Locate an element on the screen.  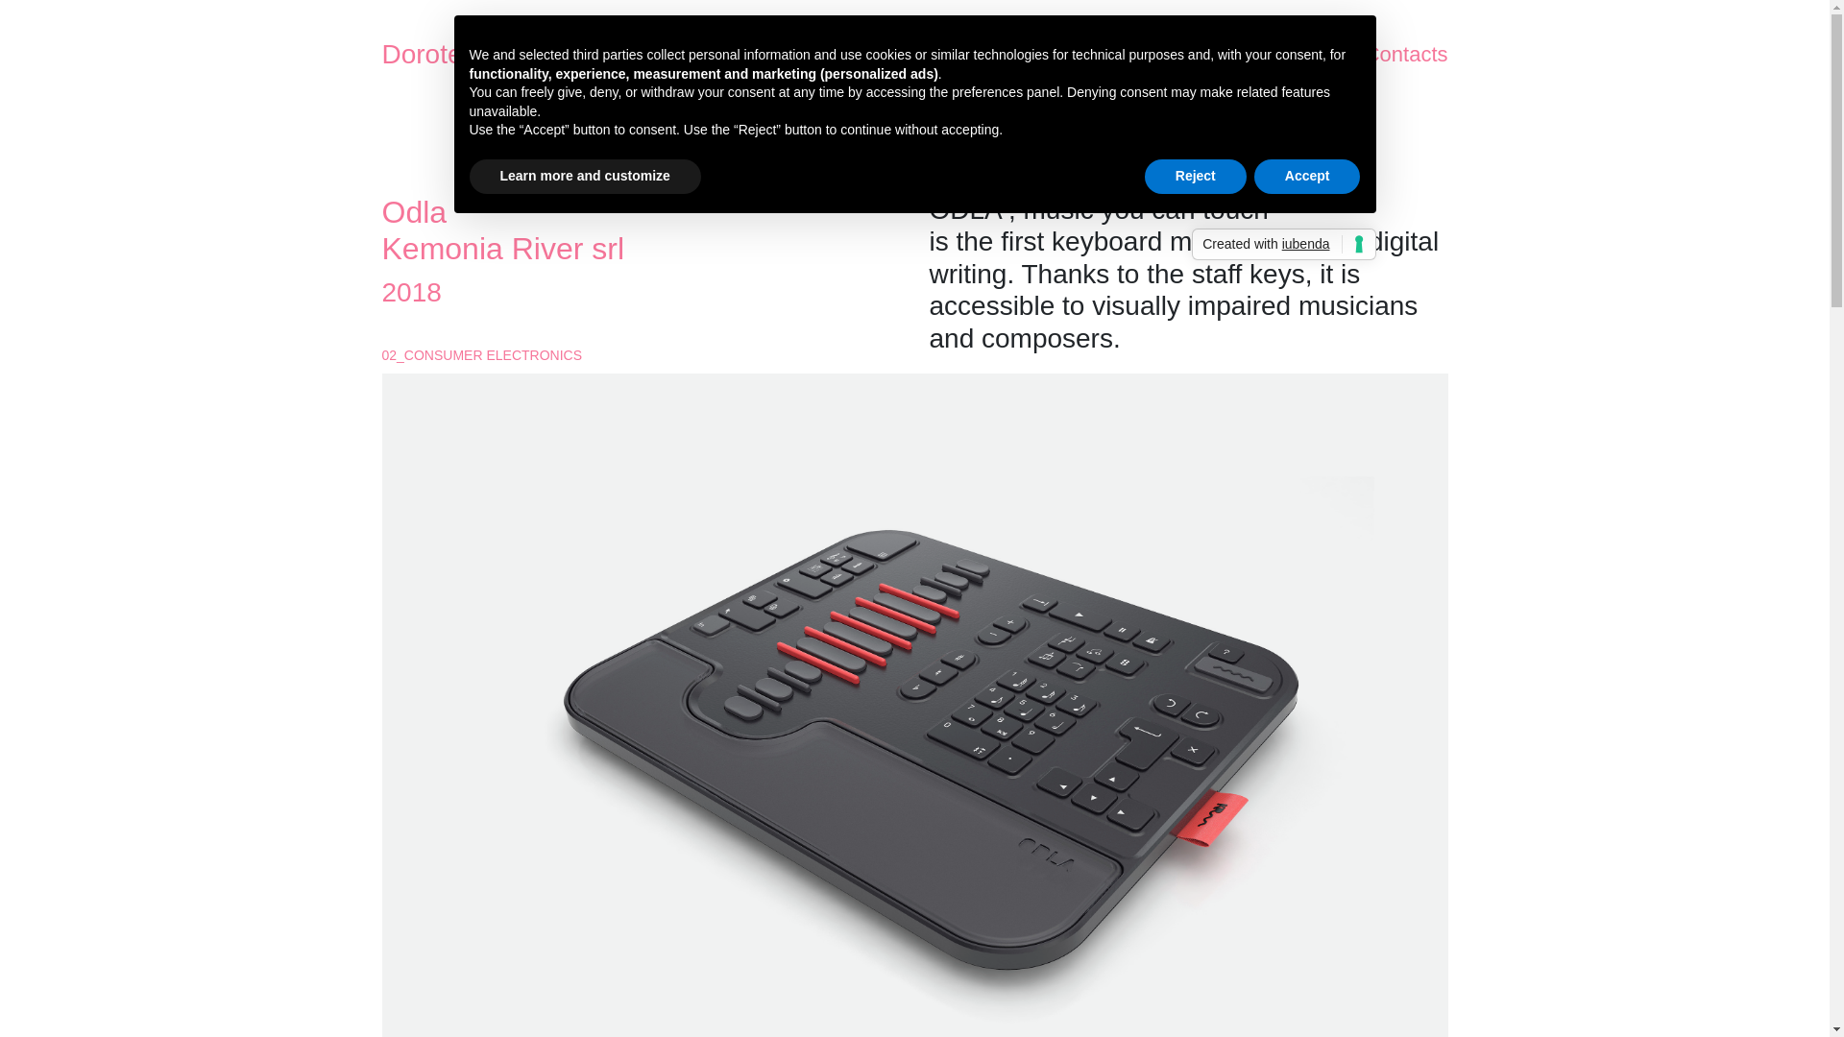
About is located at coordinates (957, 54).